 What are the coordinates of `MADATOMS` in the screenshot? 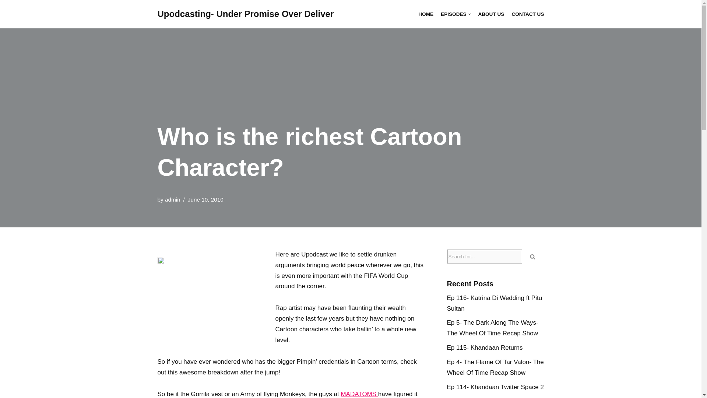 It's located at (359, 394).